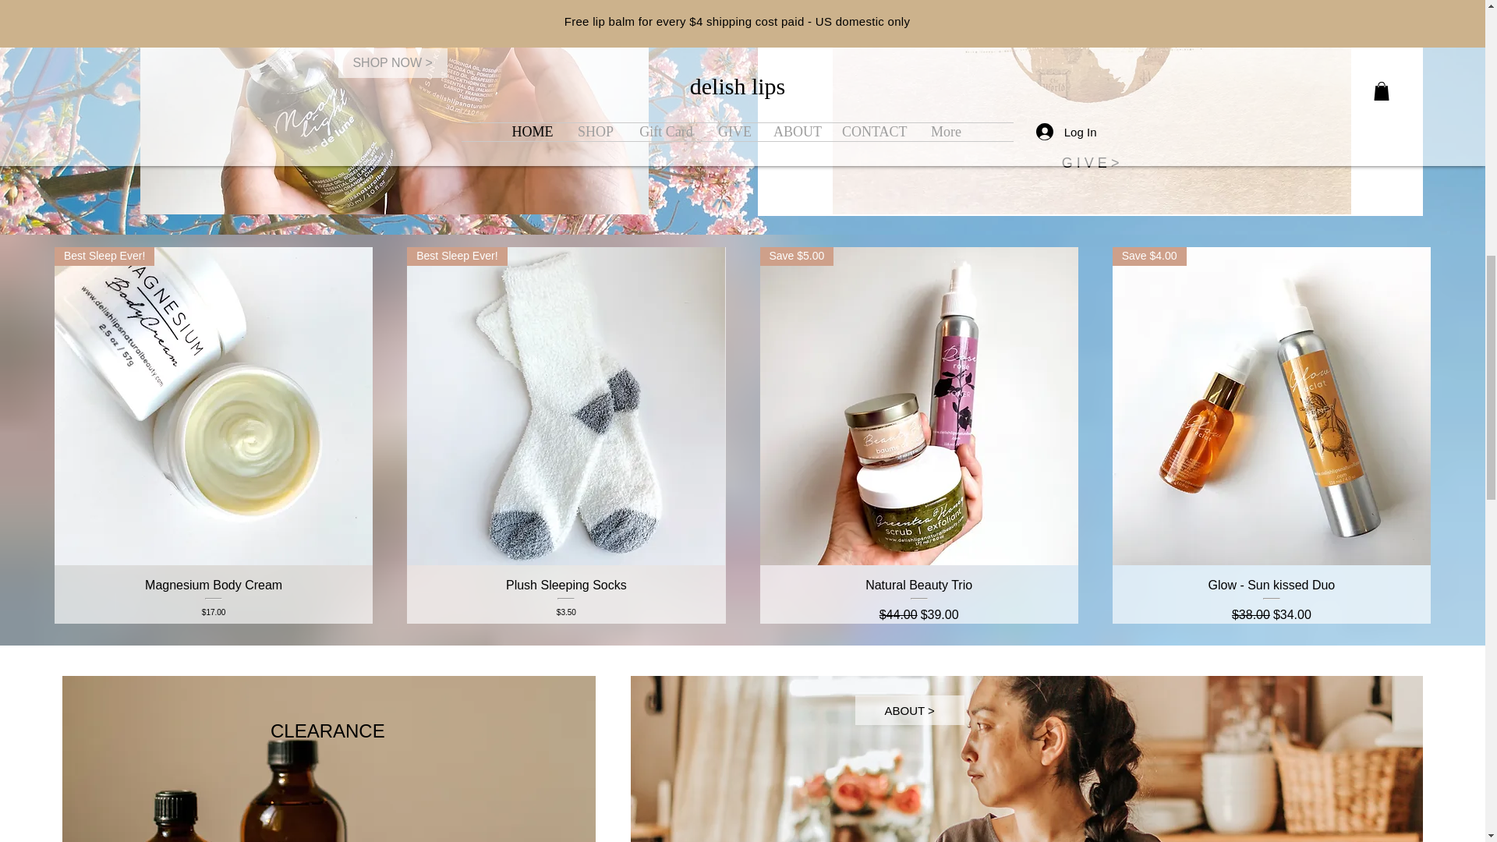 This screenshot has width=1497, height=842. I want to click on Best Sleep Ever!, so click(214, 405).